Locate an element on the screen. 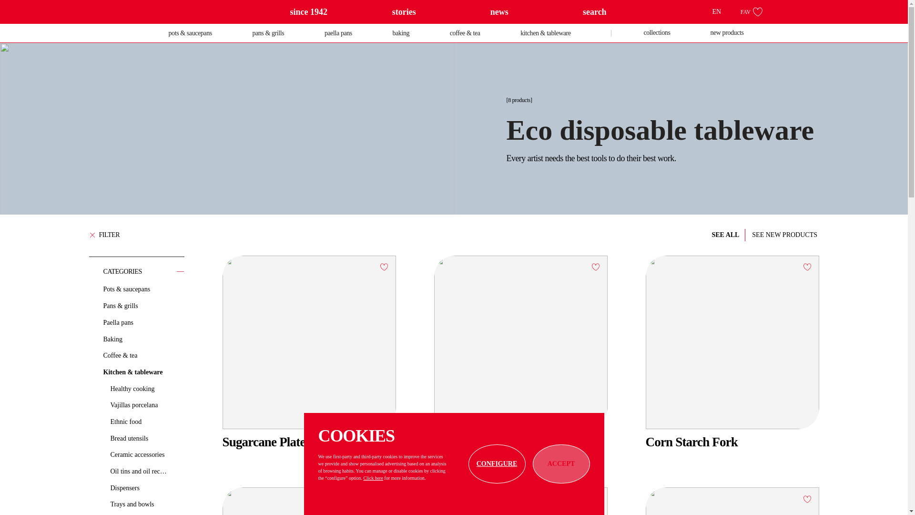  stories is located at coordinates (404, 11).